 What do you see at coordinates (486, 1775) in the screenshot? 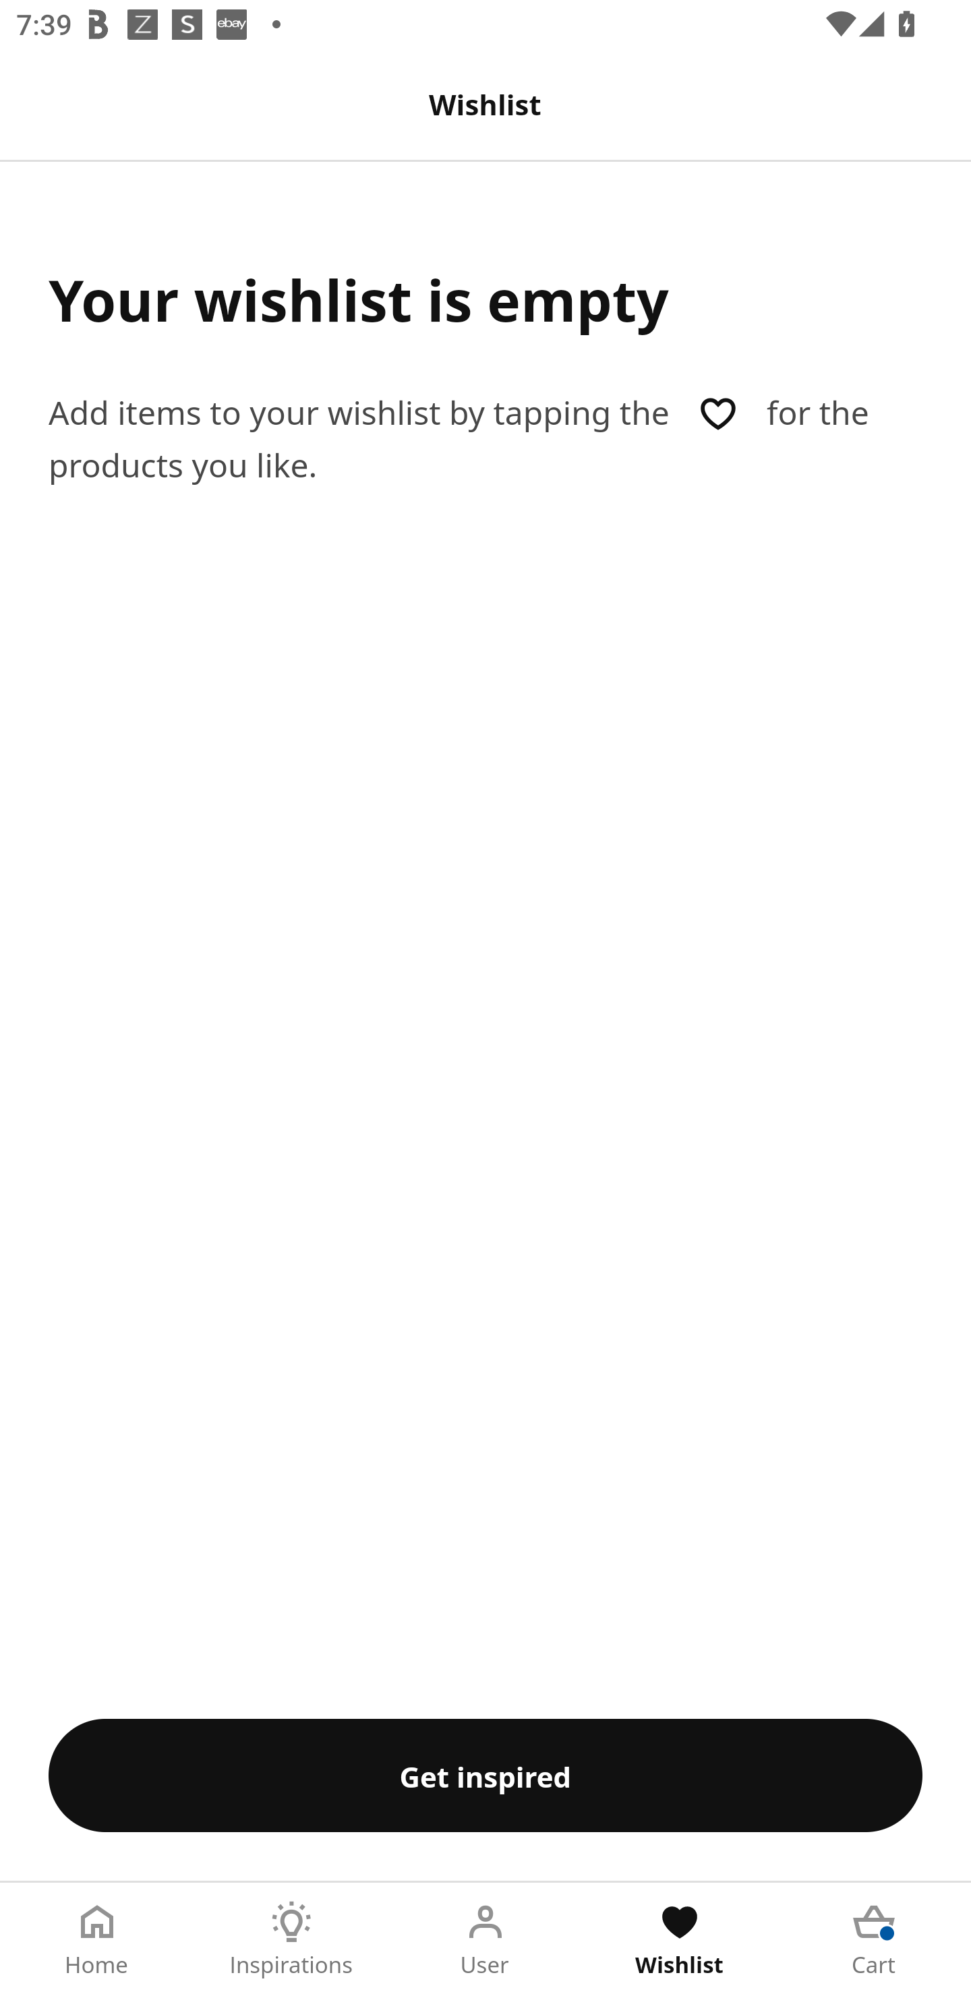
I see `Get inspired` at bounding box center [486, 1775].